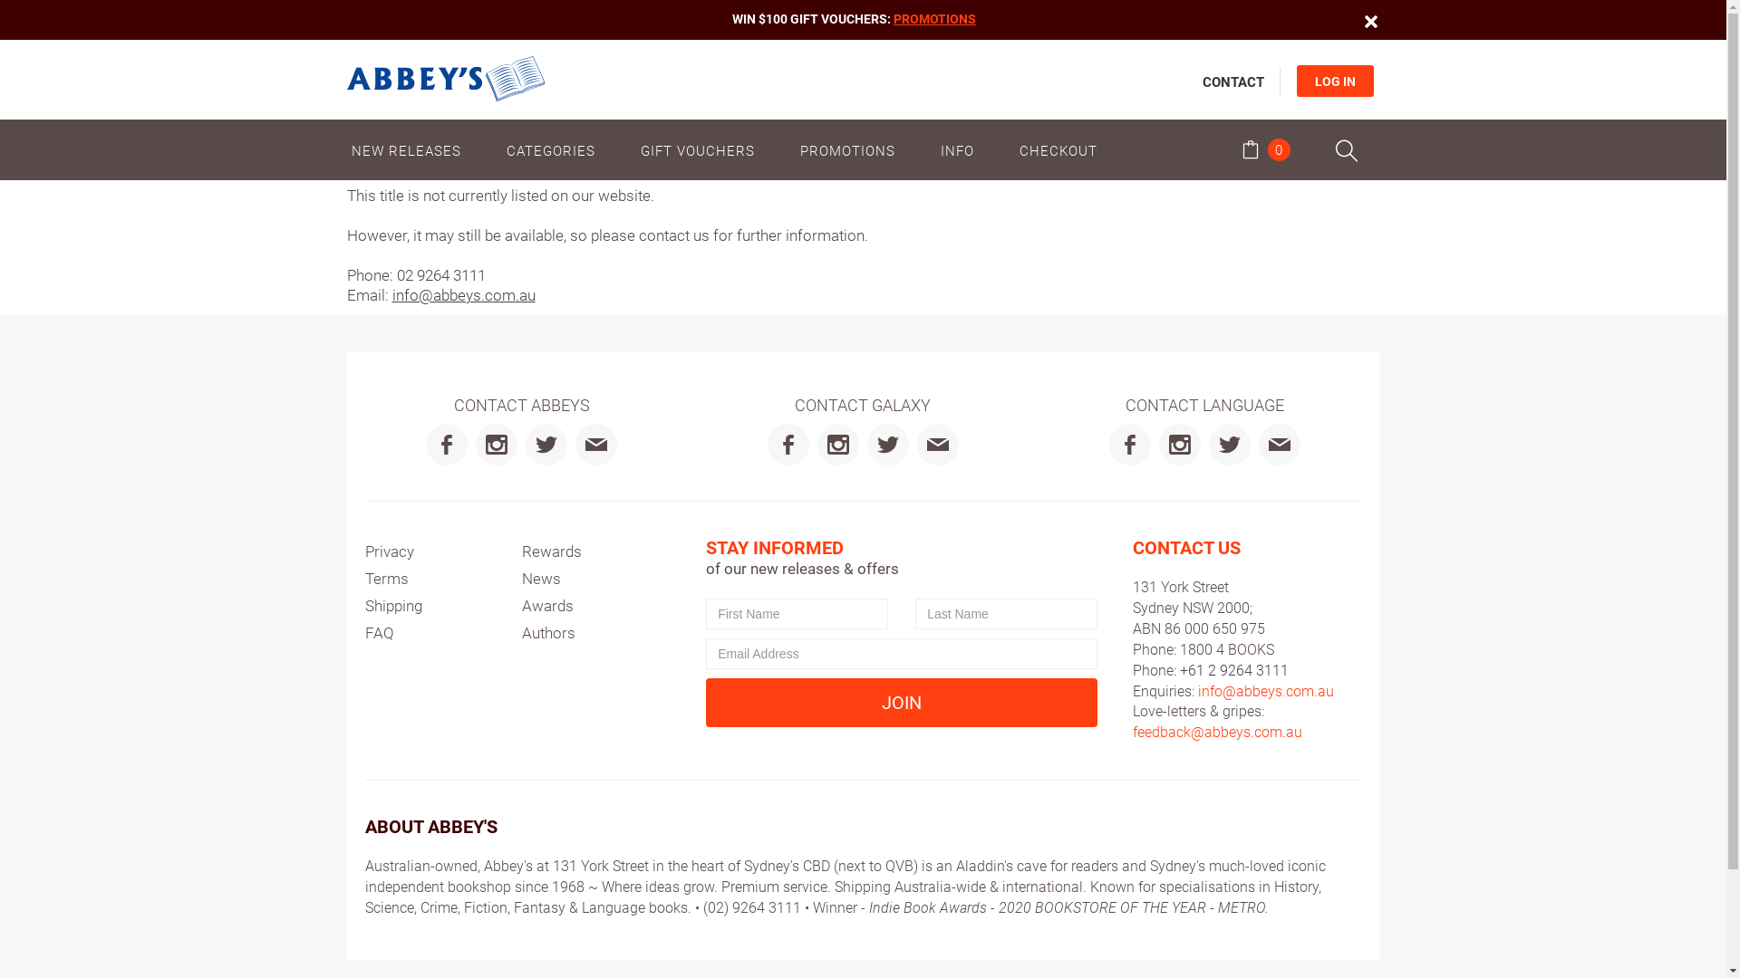 Image resolution: width=1740 pixels, height=978 pixels. I want to click on 0, so click(1265, 152).